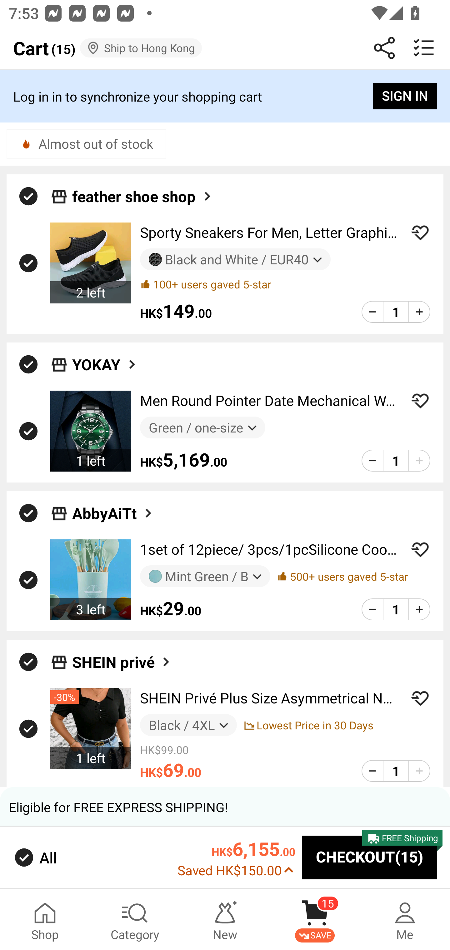 The image size is (450, 950). Describe the element at coordinates (396, 771) in the screenshot. I see `1 edit product quantity` at that location.